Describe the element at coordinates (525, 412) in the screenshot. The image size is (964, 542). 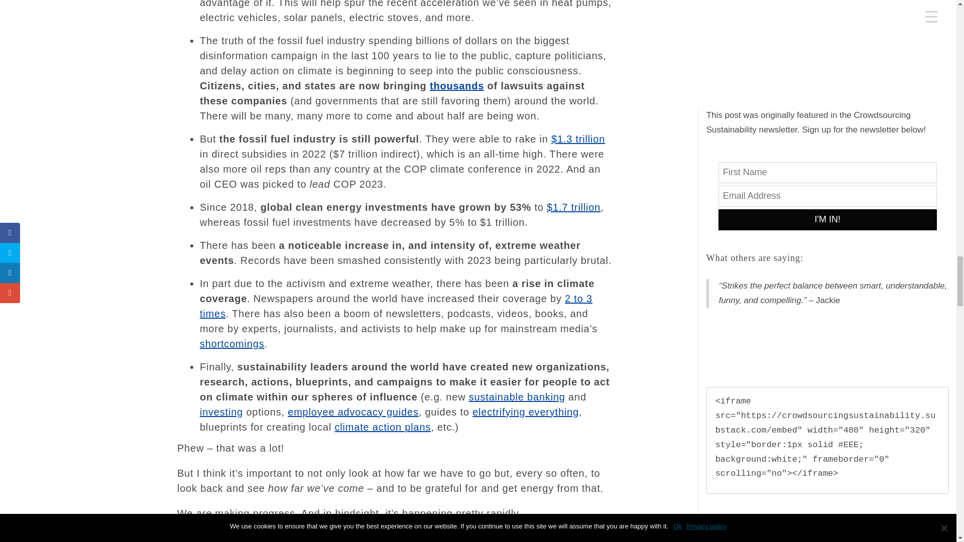
I see `electrifying everything` at that location.